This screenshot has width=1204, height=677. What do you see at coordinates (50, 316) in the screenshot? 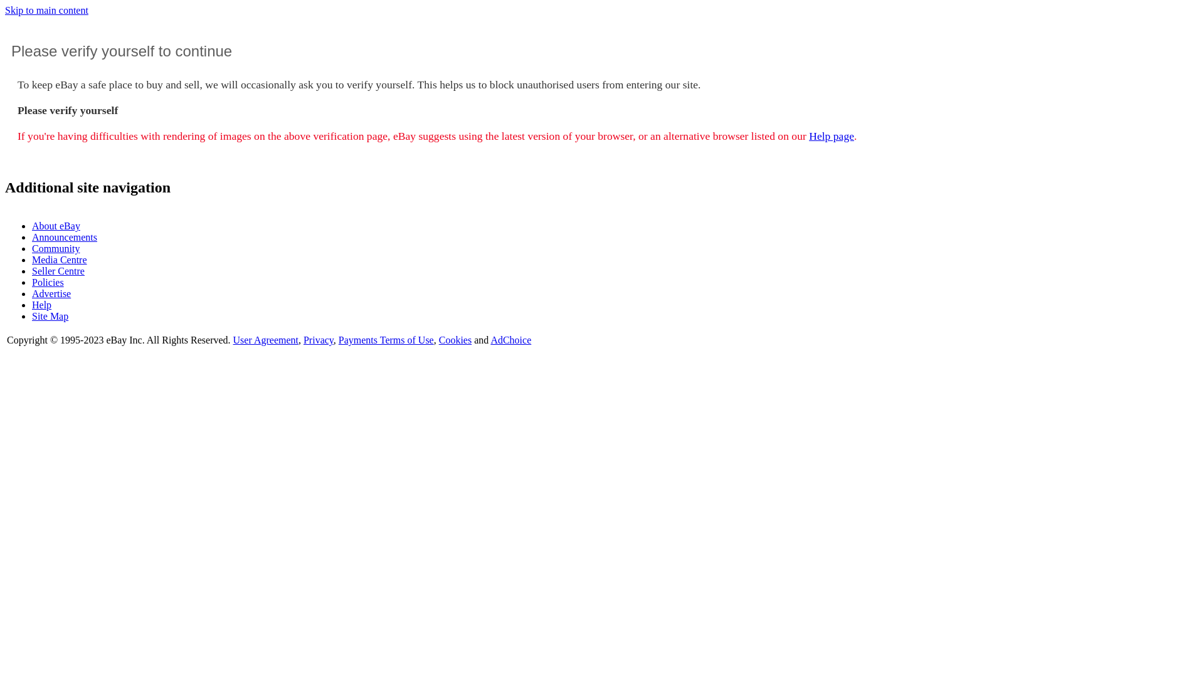
I see `Site Map` at bounding box center [50, 316].